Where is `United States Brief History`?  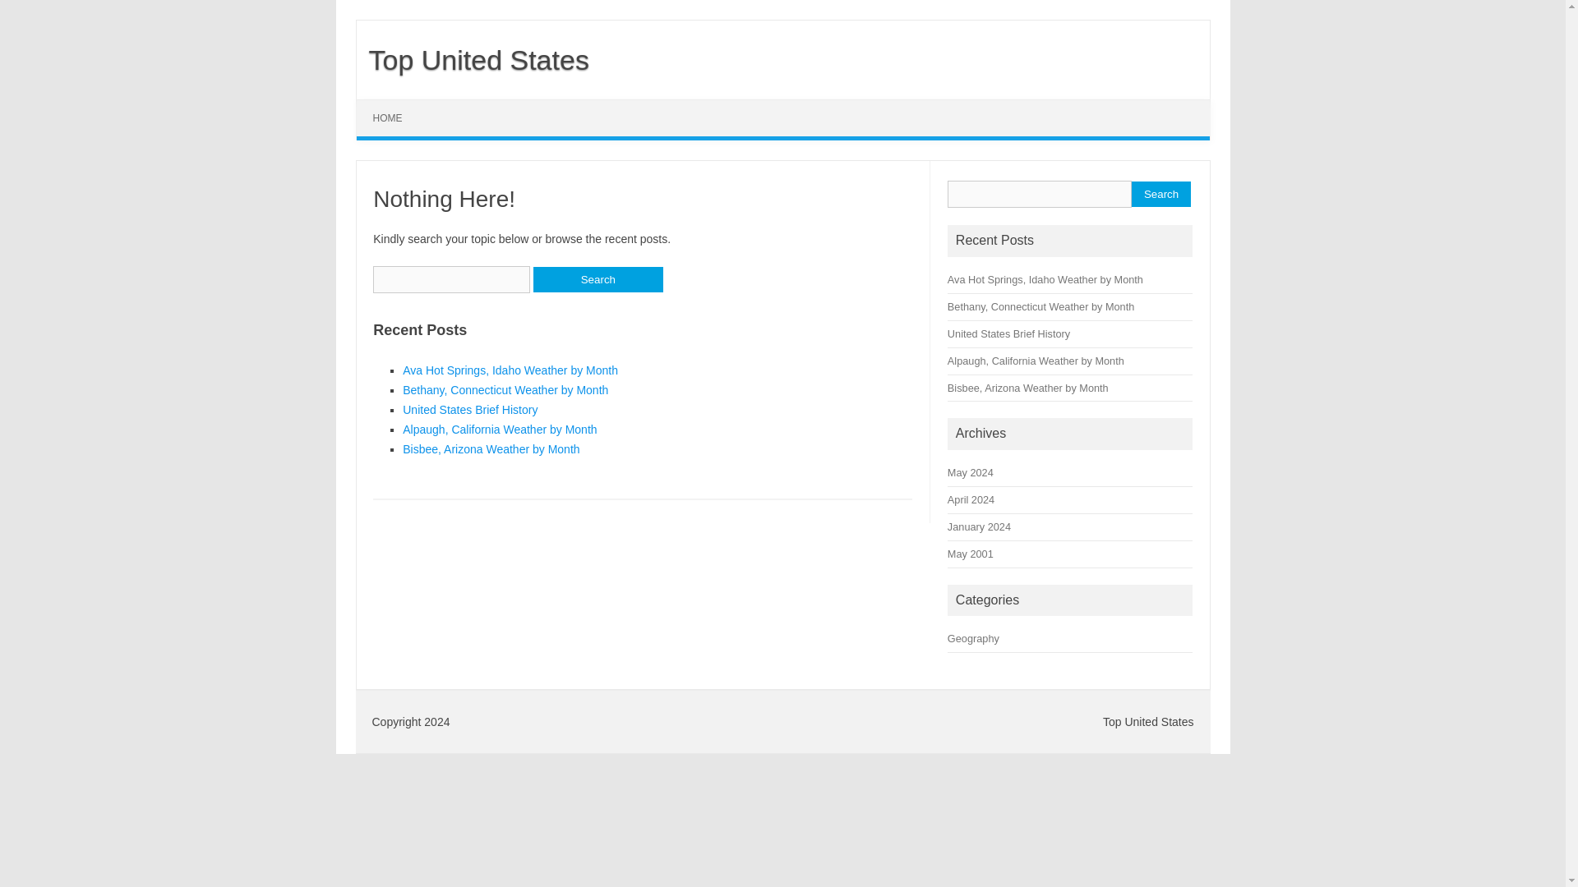 United States Brief History is located at coordinates (1008, 333).